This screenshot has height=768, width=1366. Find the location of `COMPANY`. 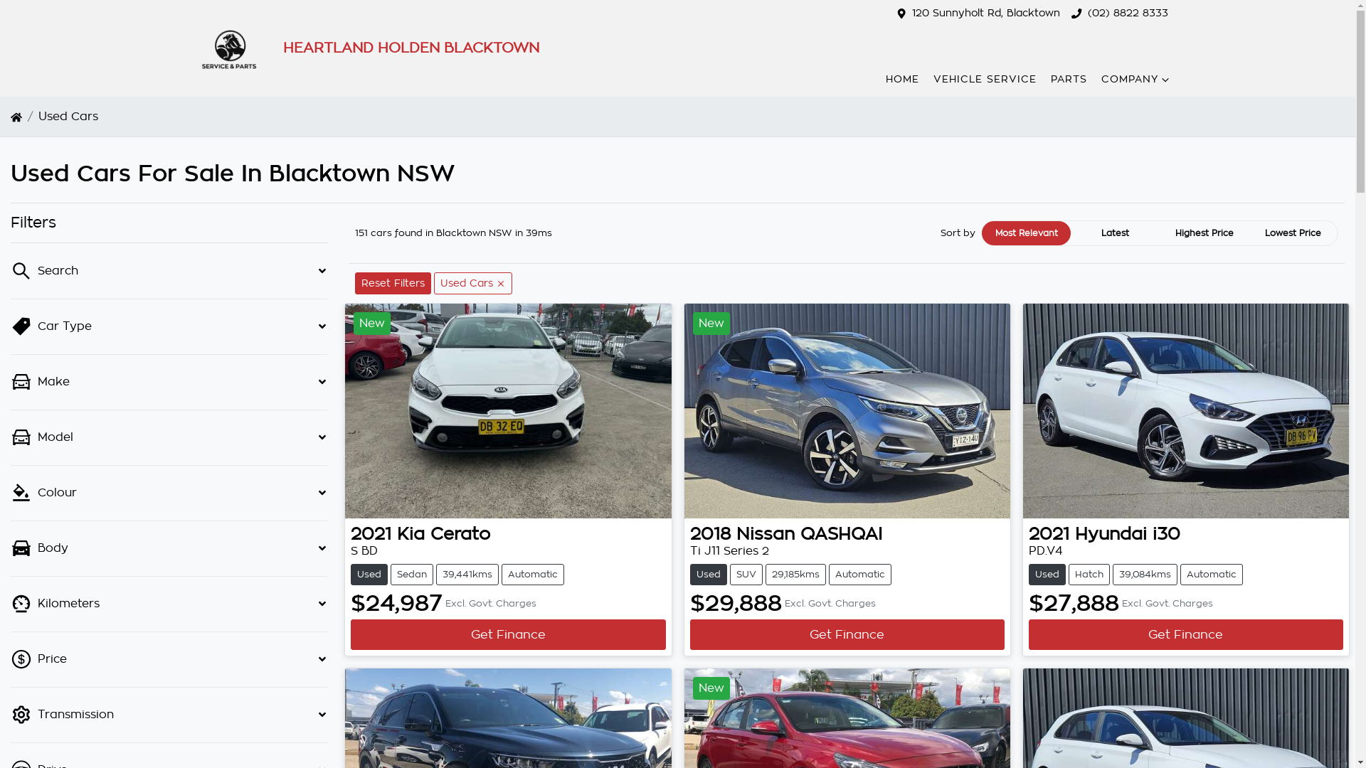

COMPANY is located at coordinates (1137, 80).